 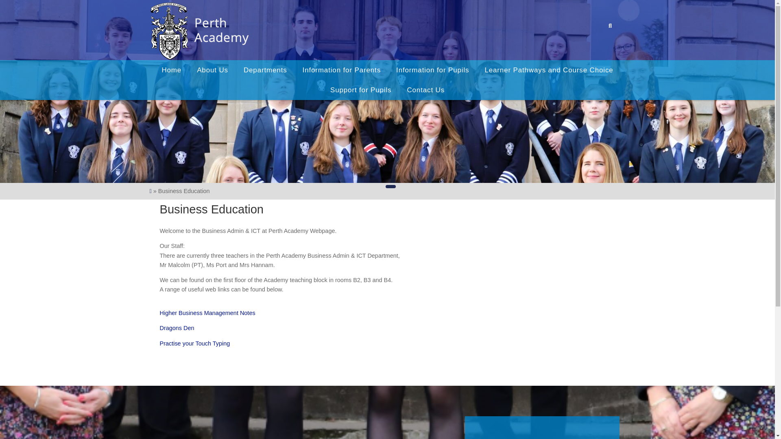 What do you see at coordinates (200, 31) in the screenshot?
I see ` Perth Academy ` at bounding box center [200, 31].